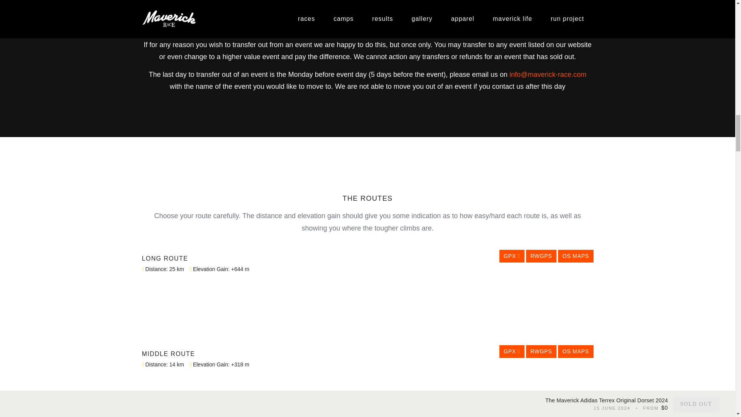 The height and width of the screenshot is (417, 741). Describe the element at coordinates (575, 351) in the screenshot. I see `View route on Ordnance Survey Maps` at that location.